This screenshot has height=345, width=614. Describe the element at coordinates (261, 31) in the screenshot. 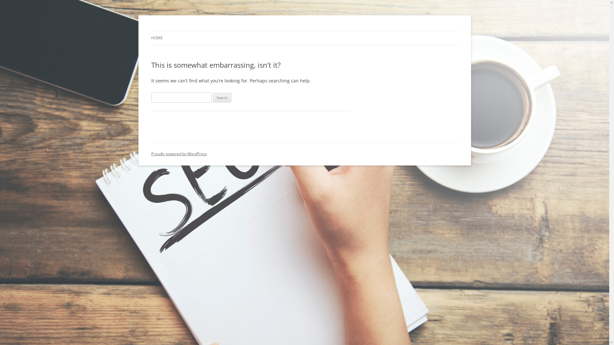

I see `Your Guide to SEO Content Writing | Karina Reminski` at that location.